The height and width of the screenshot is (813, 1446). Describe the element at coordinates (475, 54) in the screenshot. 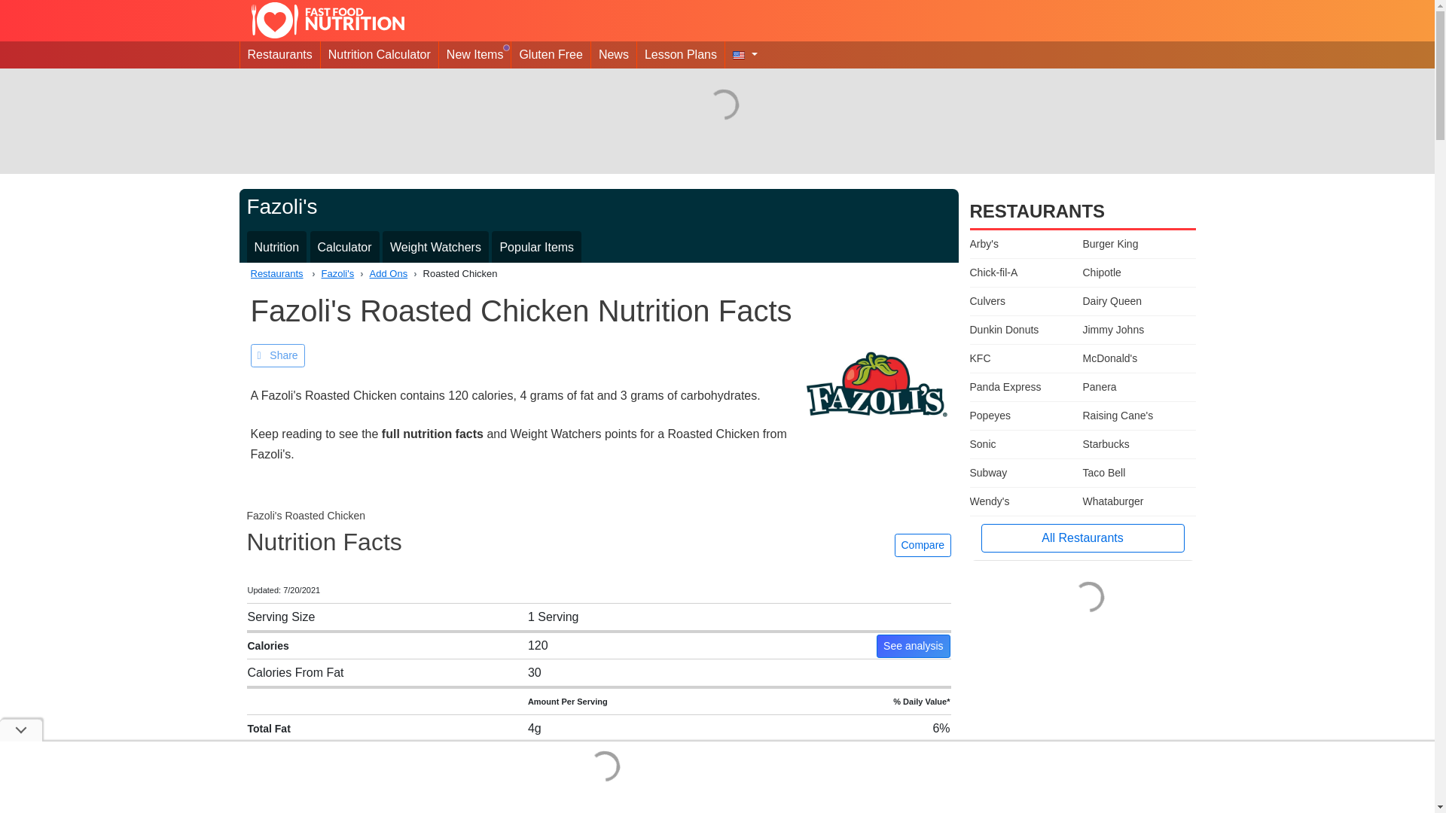

I see `New Items` at that location.